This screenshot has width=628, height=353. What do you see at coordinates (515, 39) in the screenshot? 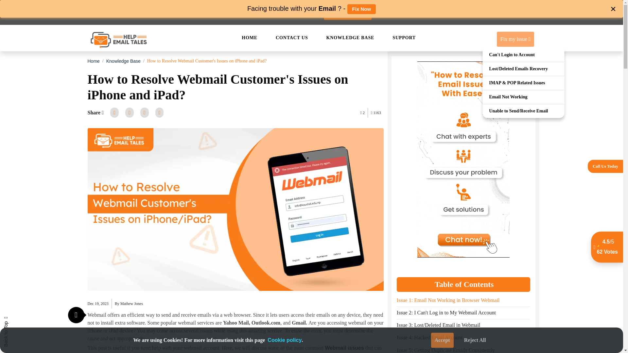
I see `Fix my issue` at bounding box center [515, 39].